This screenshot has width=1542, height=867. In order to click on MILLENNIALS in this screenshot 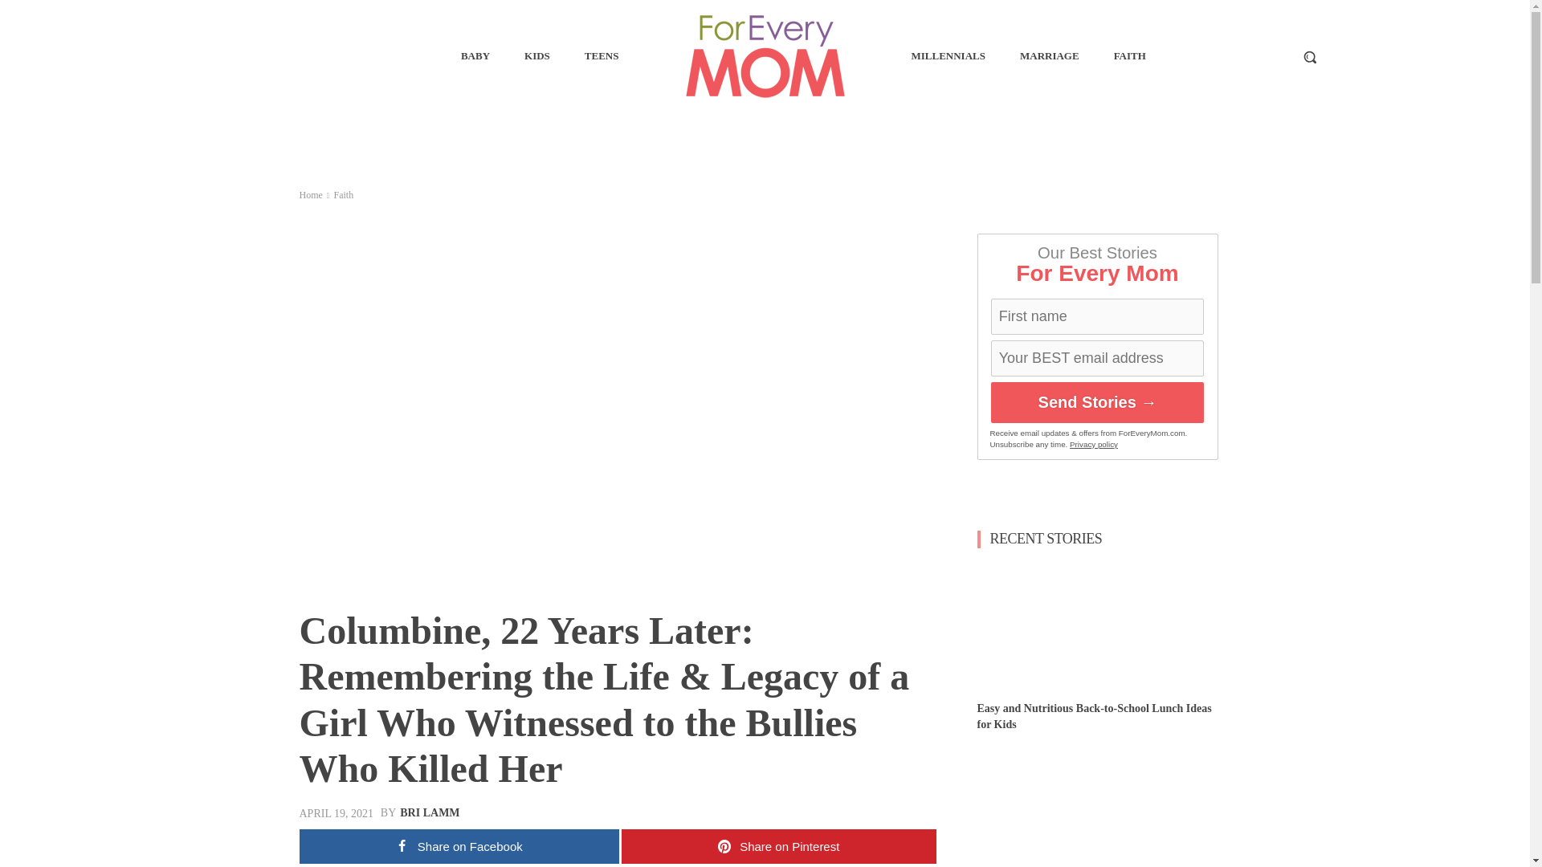, I will do `click(948, 56)`.